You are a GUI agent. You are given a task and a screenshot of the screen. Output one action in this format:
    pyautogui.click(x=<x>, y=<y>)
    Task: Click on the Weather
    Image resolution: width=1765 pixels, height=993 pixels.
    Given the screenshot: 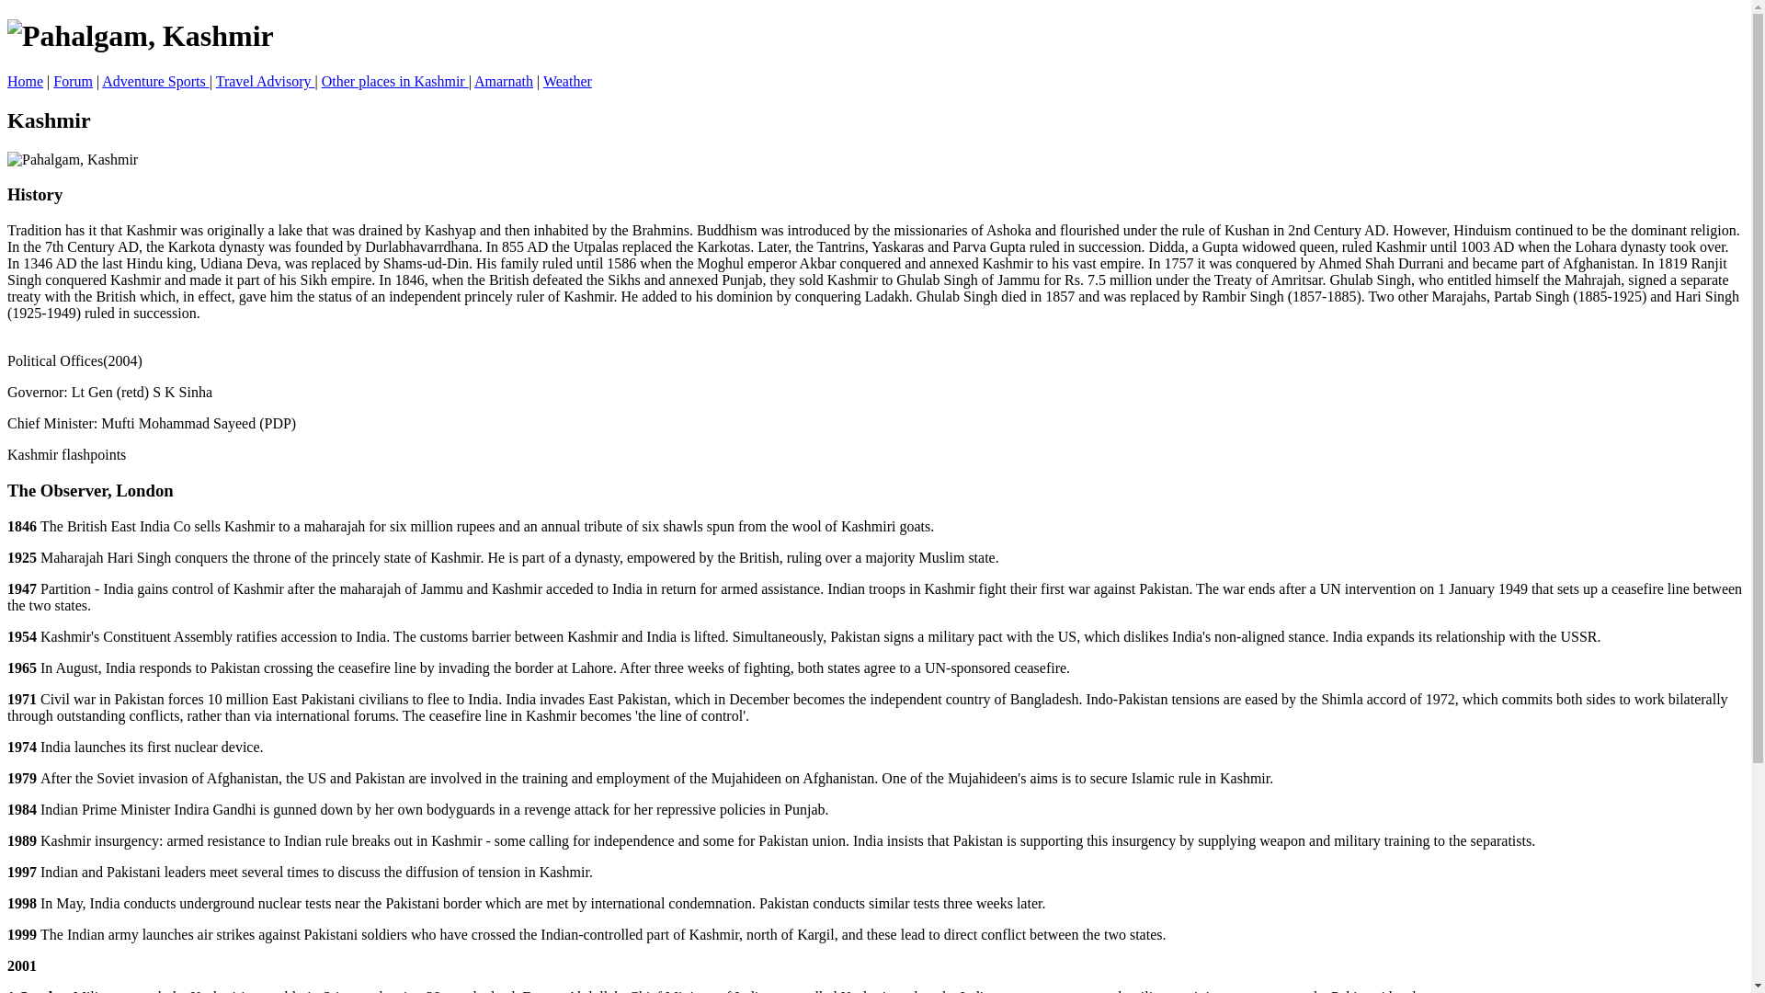 What is the action you would take?
    pyautogui.click(x=567, y=81)
    